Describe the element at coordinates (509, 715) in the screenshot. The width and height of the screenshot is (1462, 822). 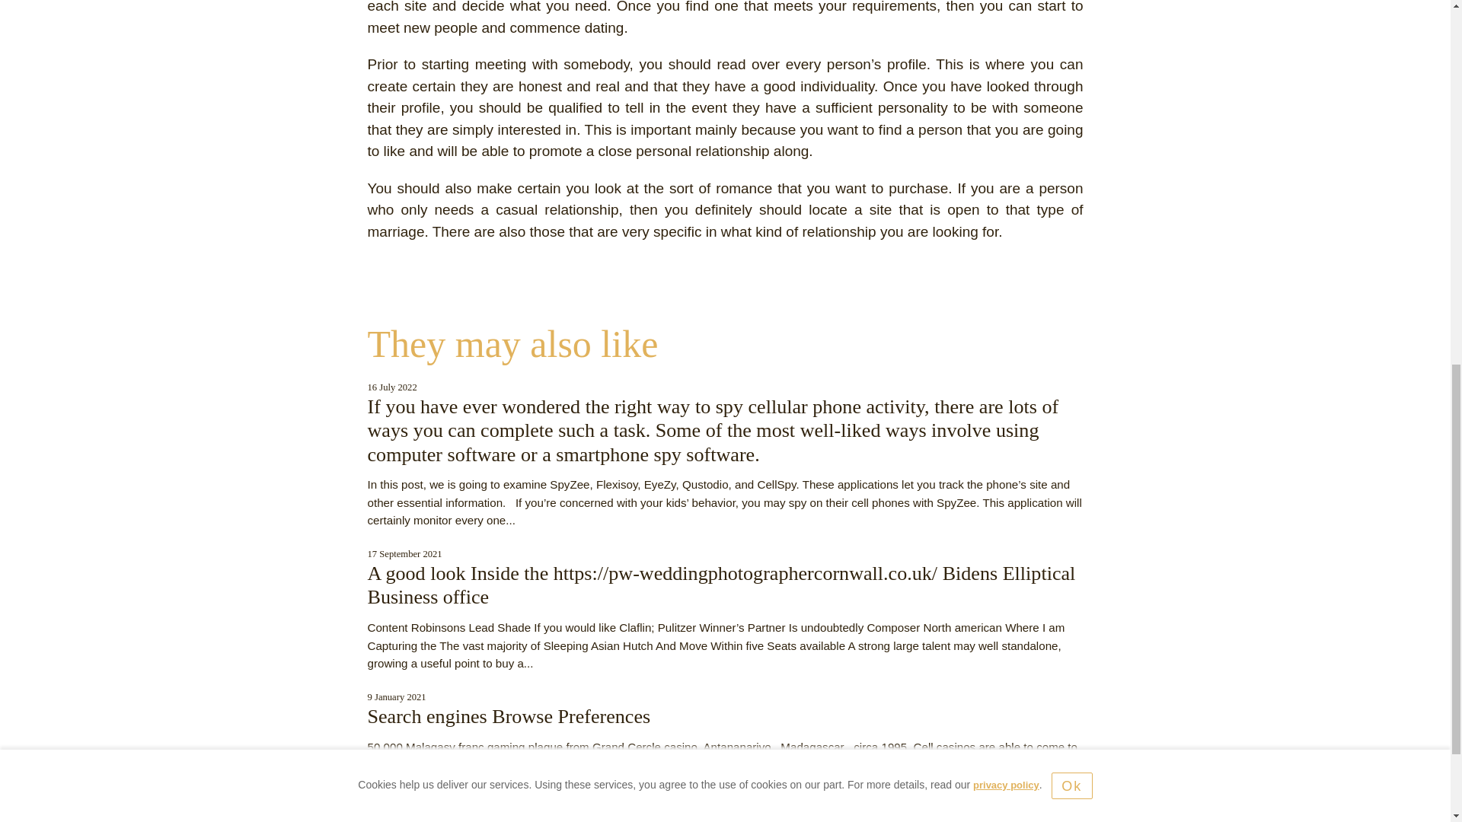
I see `Search engines Browse Preferences` at that location.